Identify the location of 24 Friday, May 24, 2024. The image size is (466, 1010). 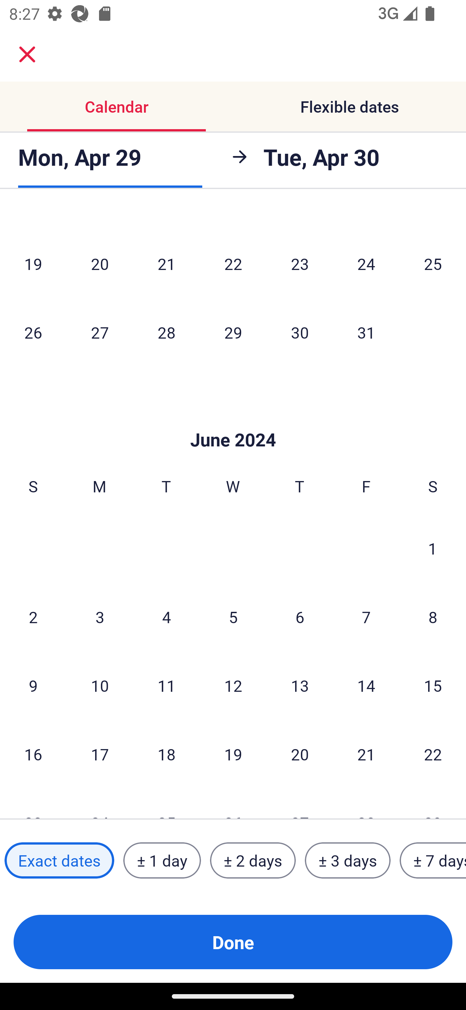
(366, 264).